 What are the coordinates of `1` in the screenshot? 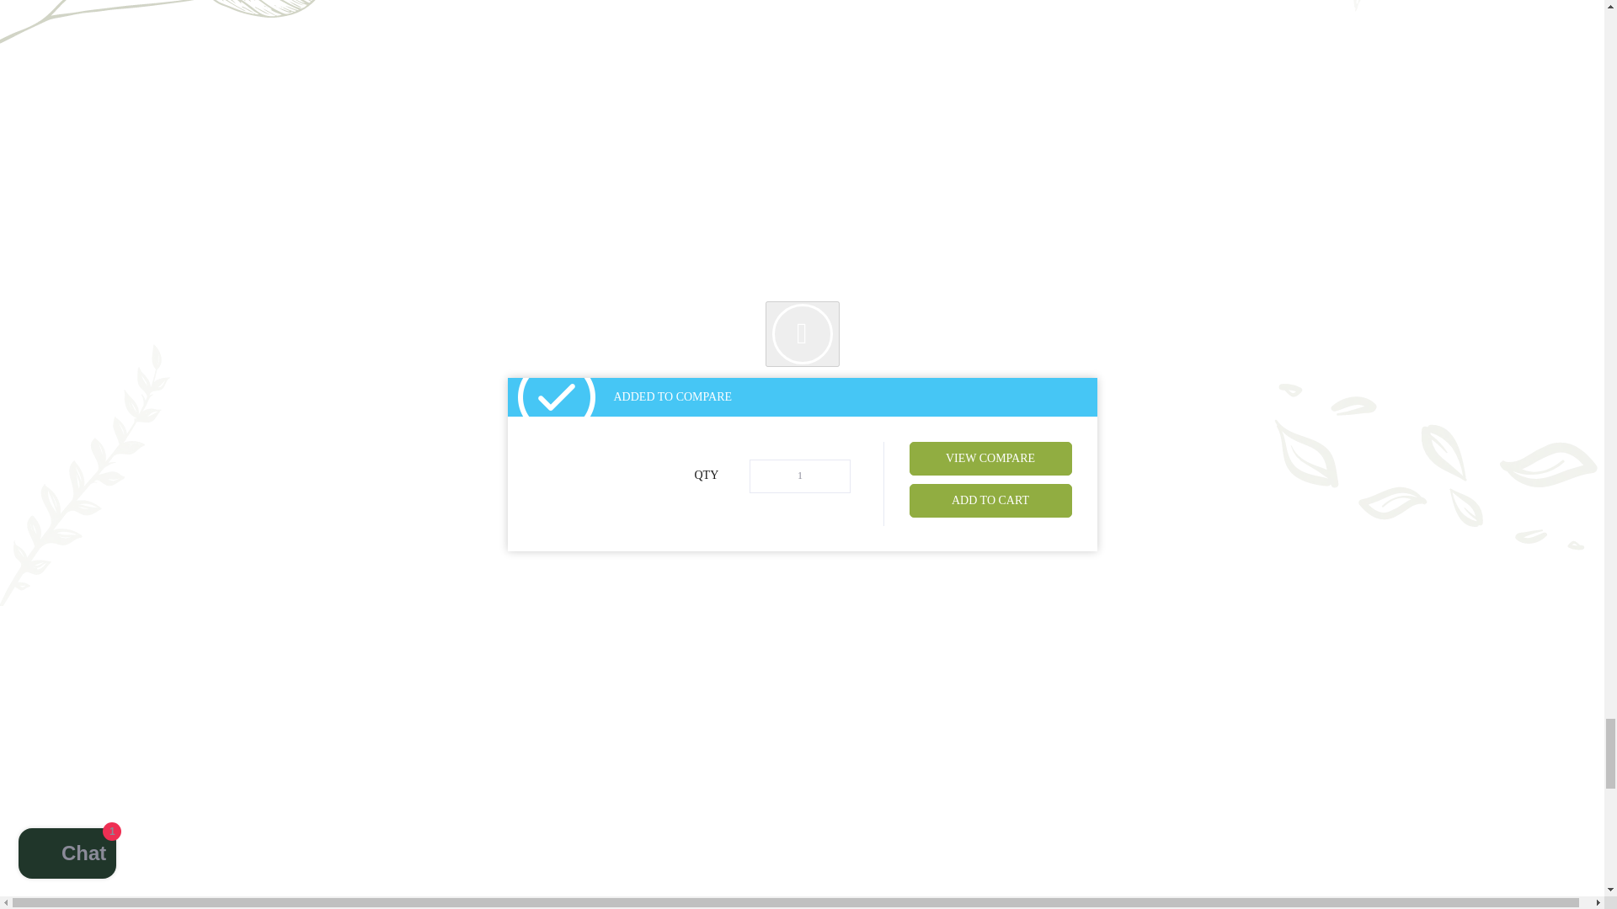 It's located at (800, 476).